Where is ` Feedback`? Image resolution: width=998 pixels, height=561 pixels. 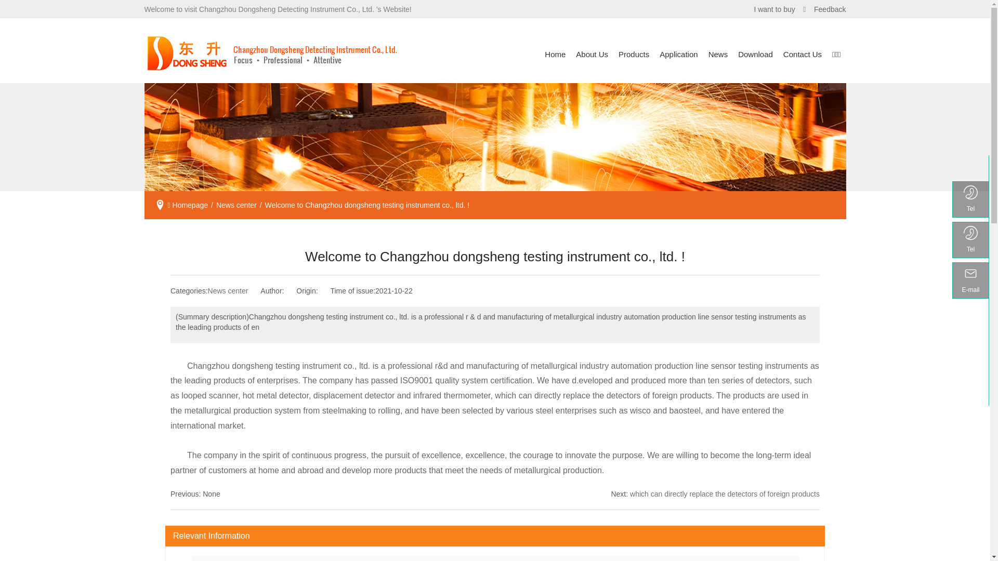  Feedback is located at coordinates (829, 9).